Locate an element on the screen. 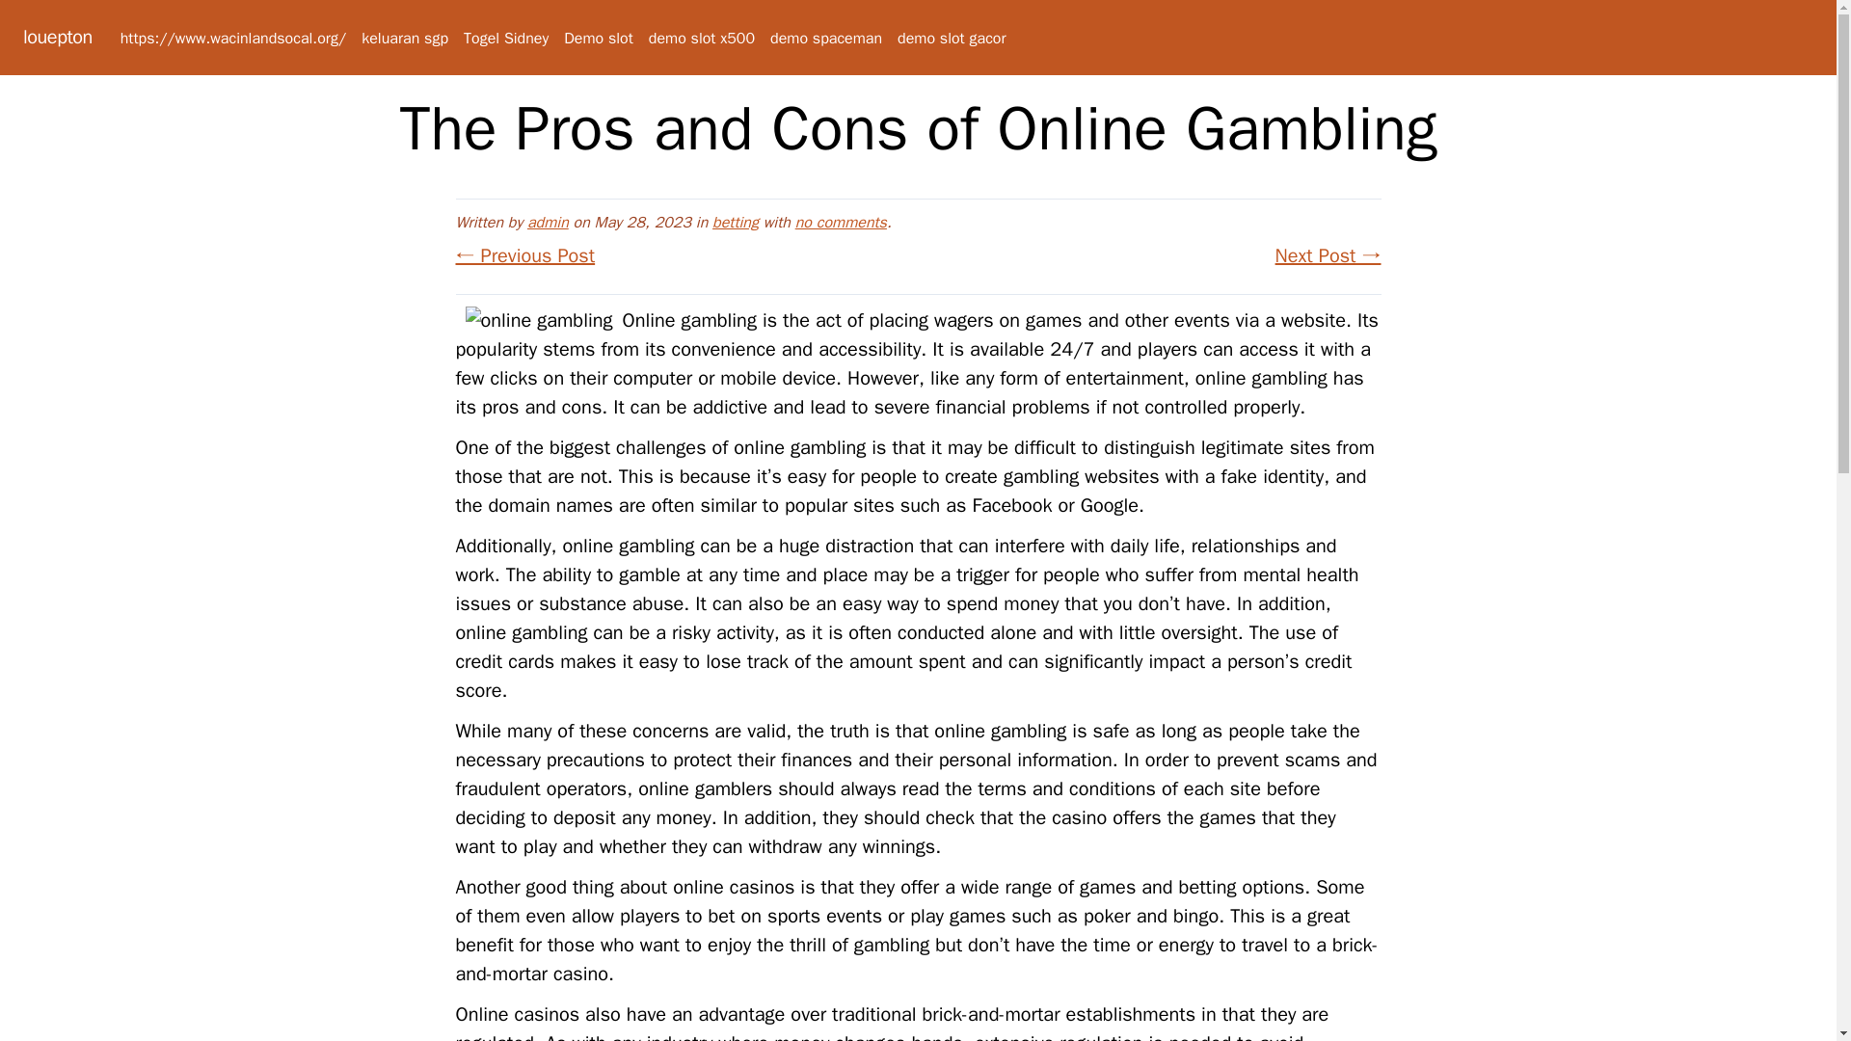 Image resolution: width=1851 pixels, height=1041 pixels. louepton is located at coordinates (58, 37).